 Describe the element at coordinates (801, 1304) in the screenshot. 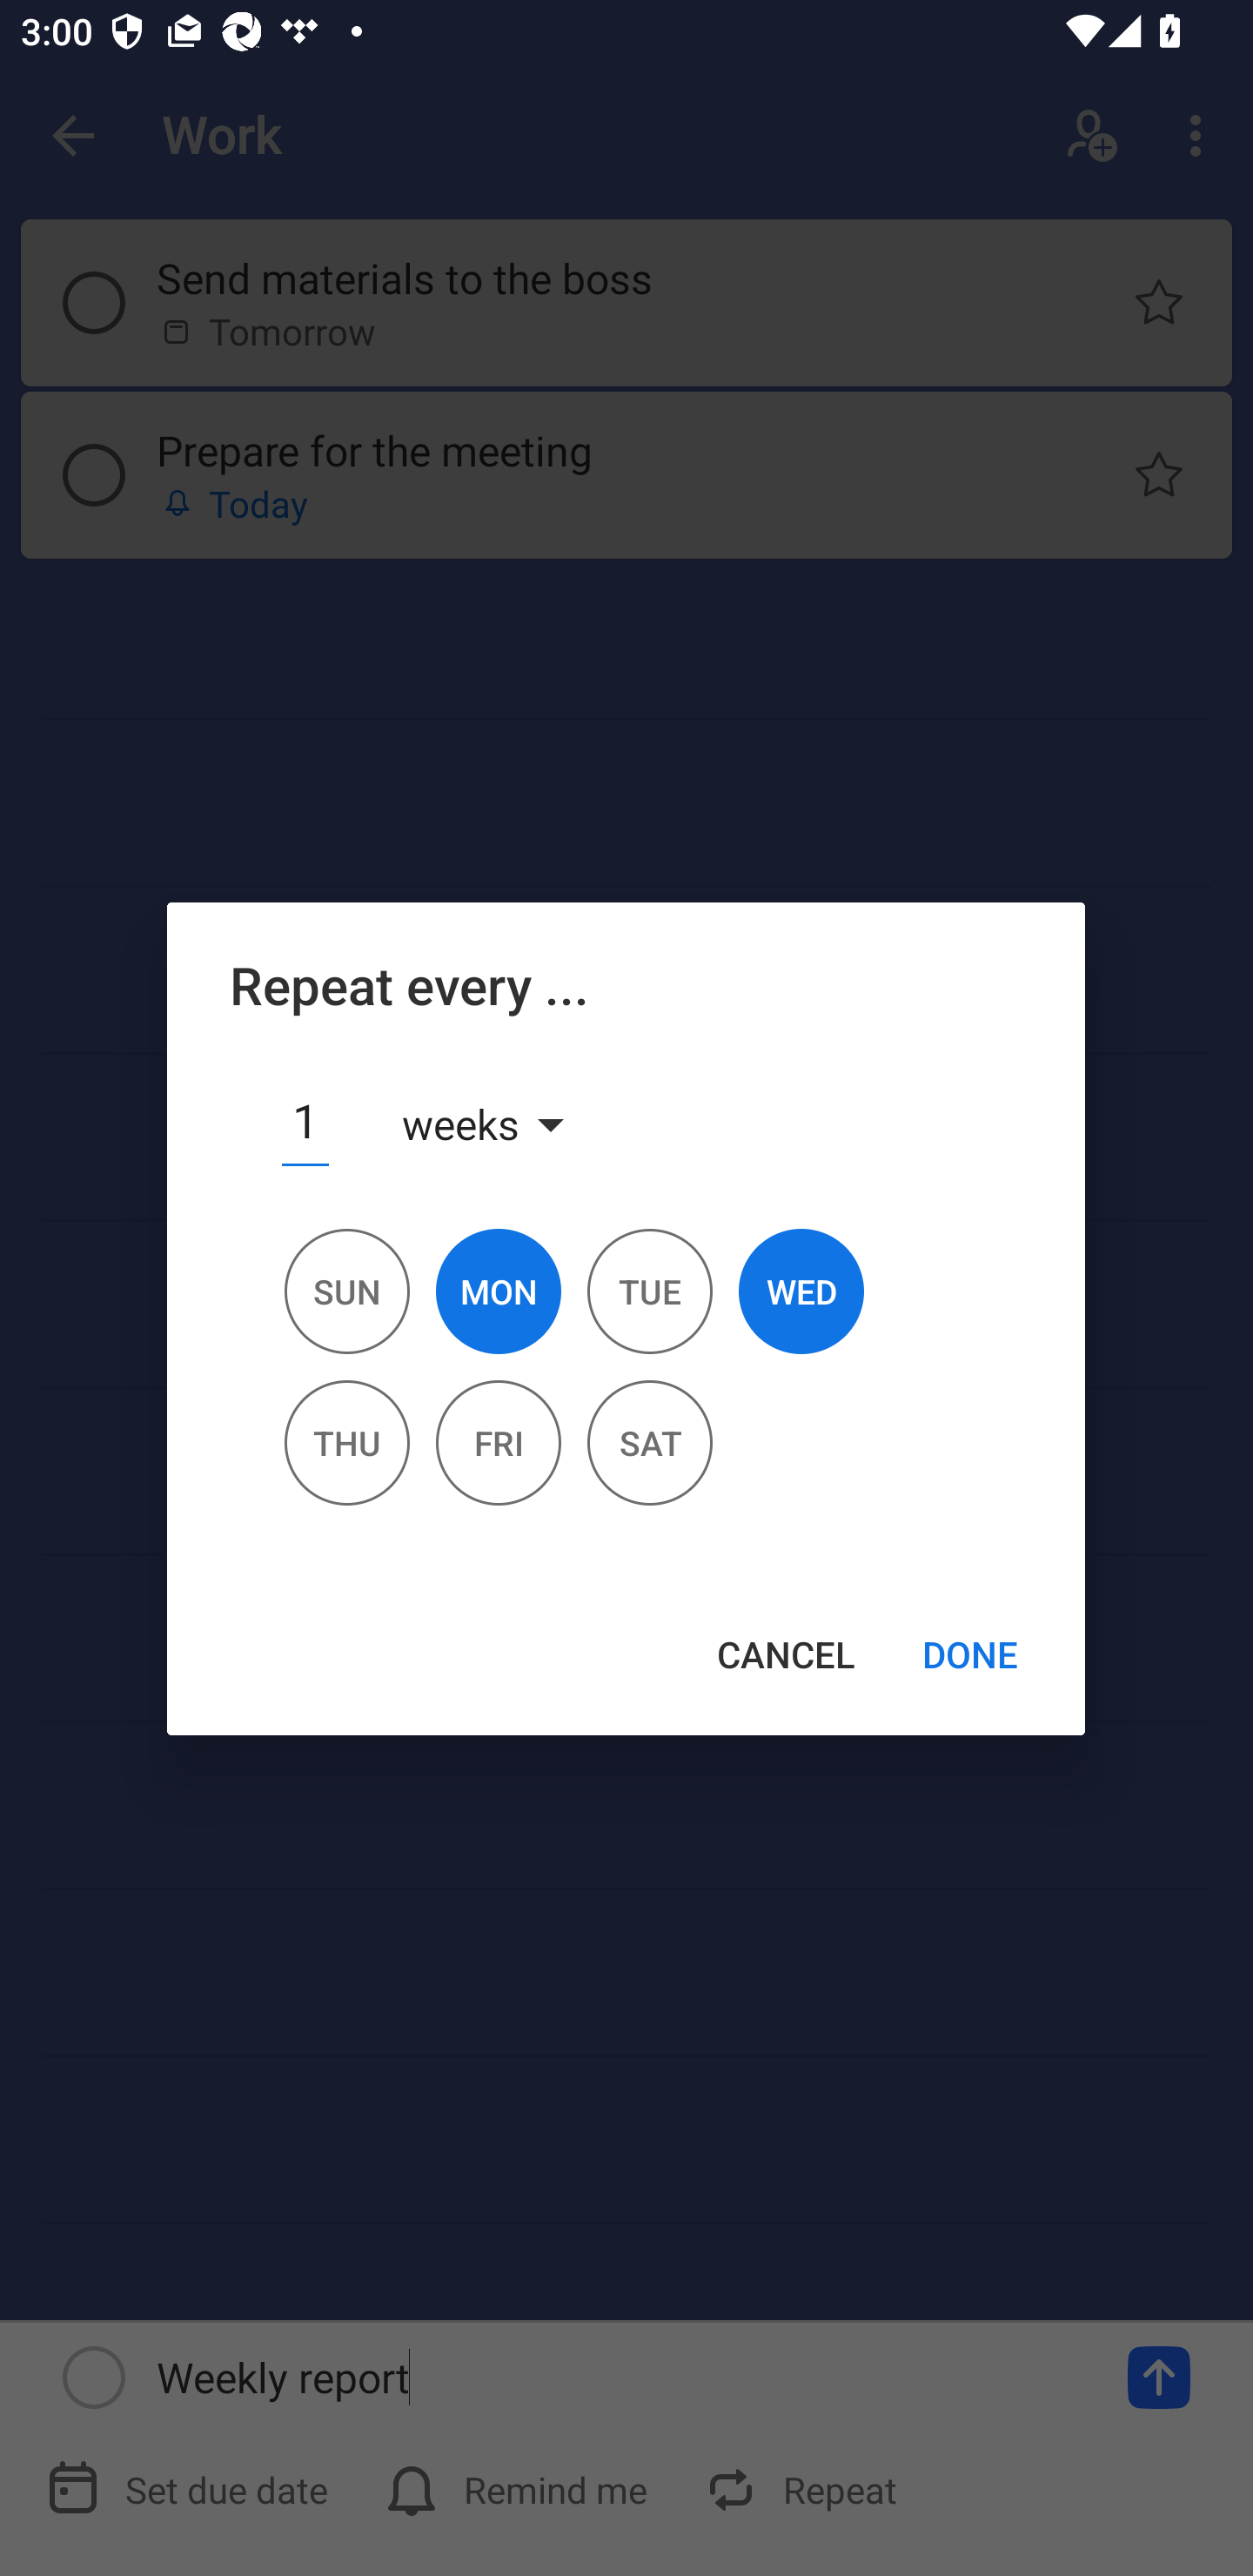

I see `WED Wednesday` at that location.